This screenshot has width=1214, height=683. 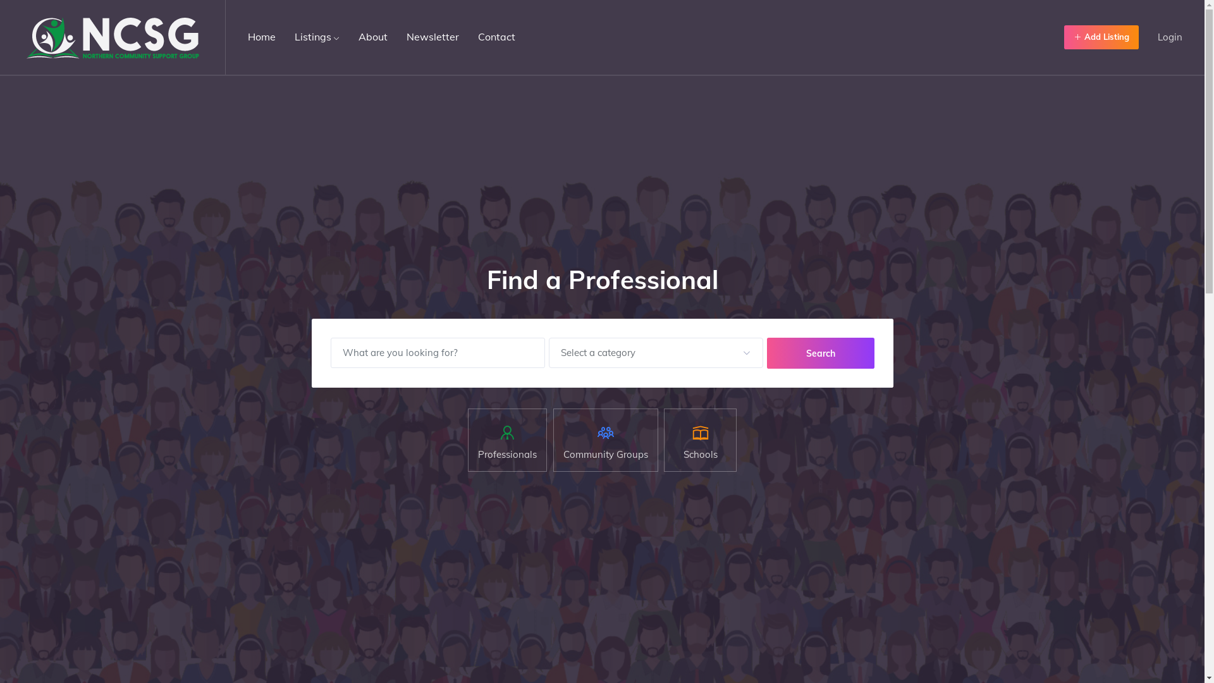 What do you see at coordinates (262, 37) in the screenshot?
I see `Home` at bounding box center [262, 37].